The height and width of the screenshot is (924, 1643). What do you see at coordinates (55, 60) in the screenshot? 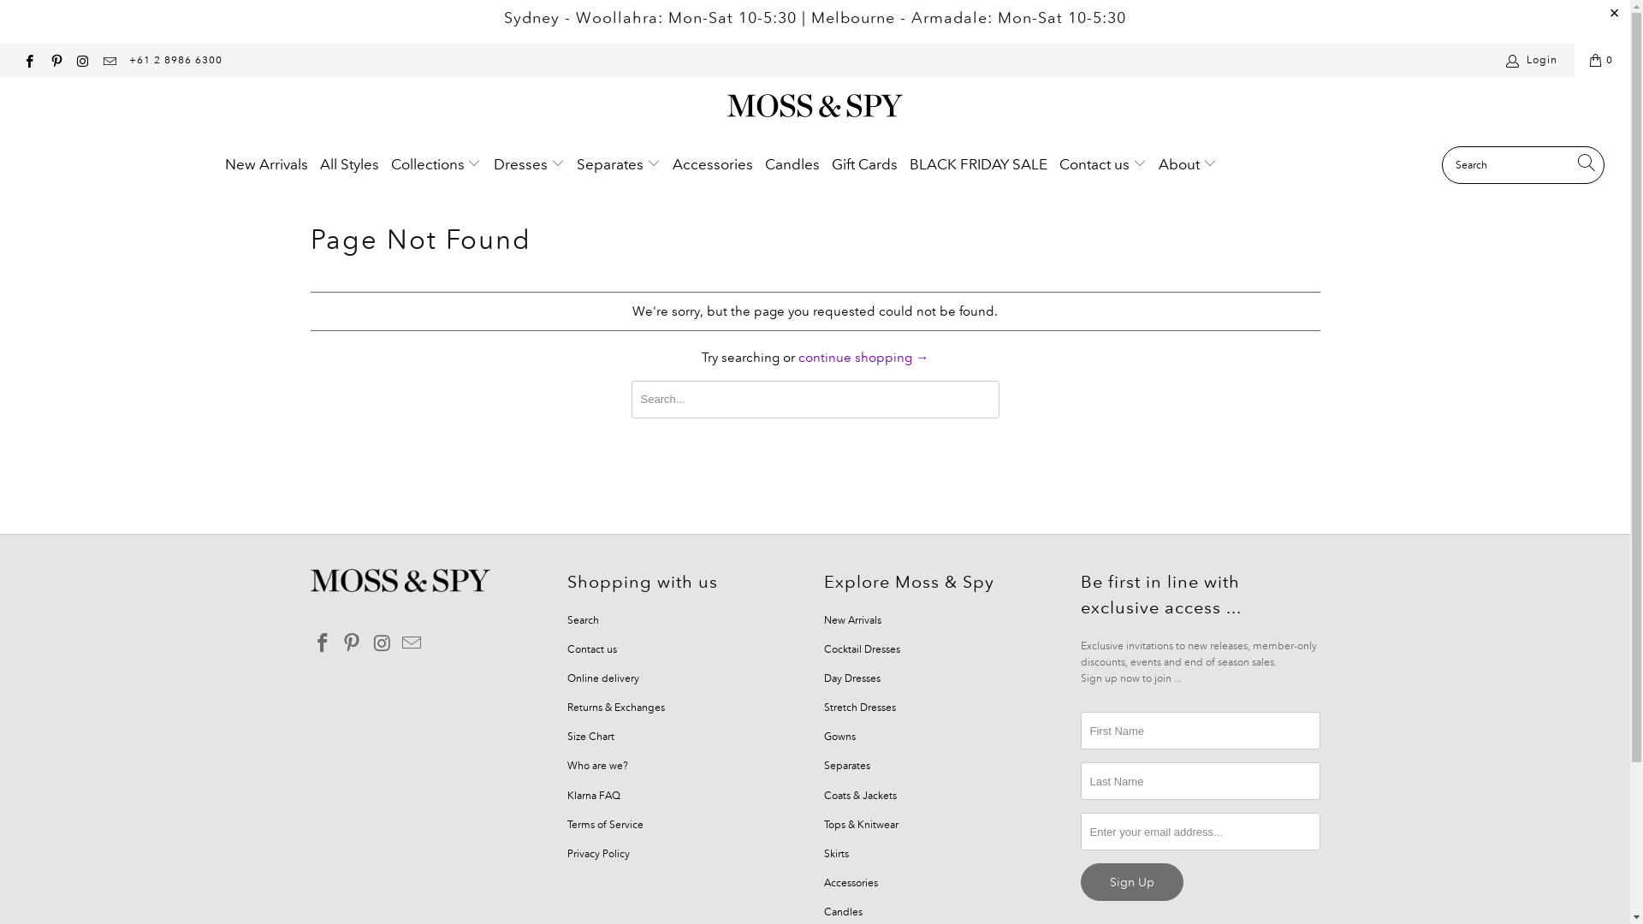
I see `MOSS & SPY on Pinterest` at bounding box center [55, 60].